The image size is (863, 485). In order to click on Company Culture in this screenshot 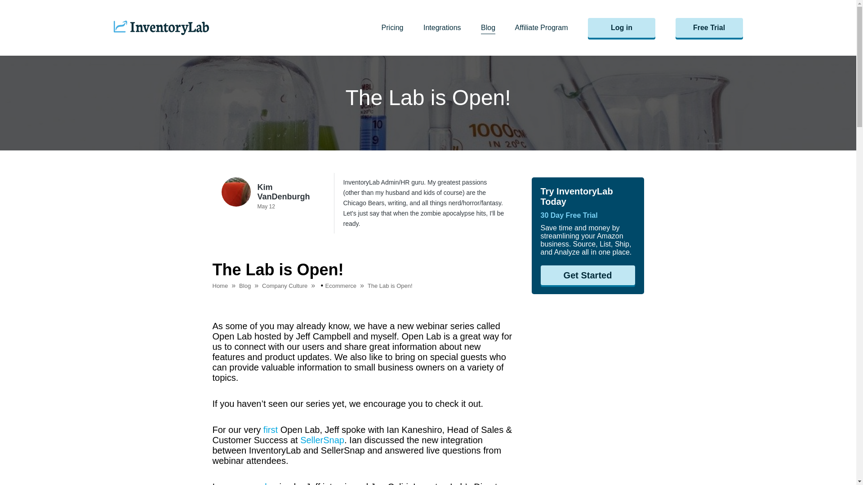, I will do `click(290, 286)`.